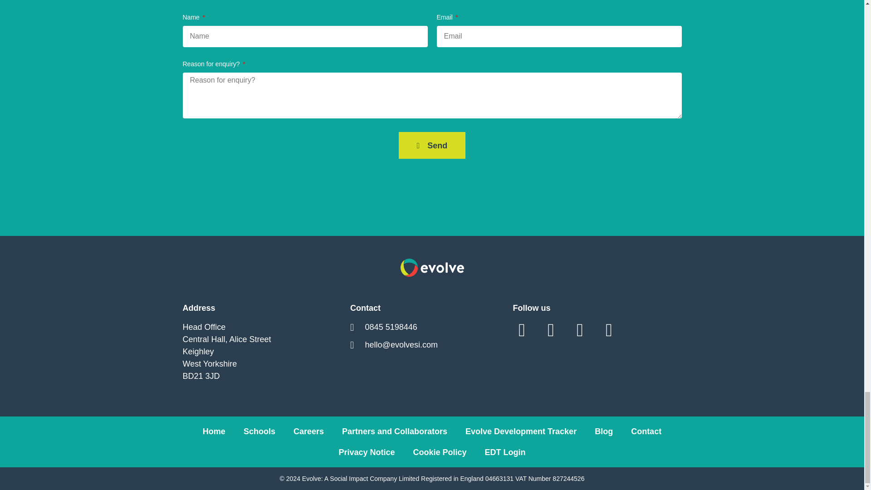 Image resolution: width=871 pixels, height=490 pixels. I want to click on Careers, so click(308, 431).